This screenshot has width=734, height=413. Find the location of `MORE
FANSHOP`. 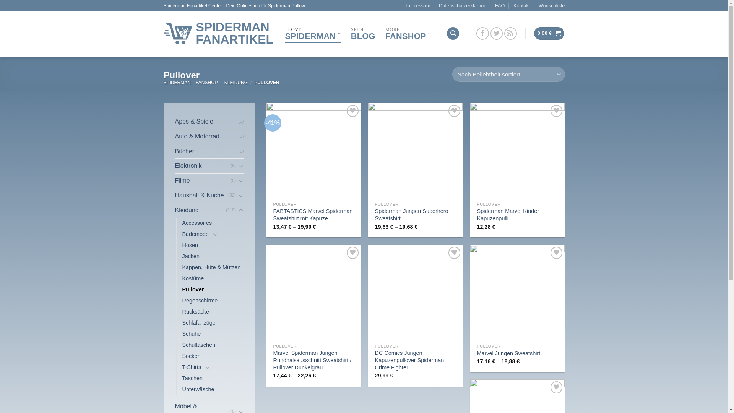

MORE
FANSHOP is located at coordinates (408, 33).